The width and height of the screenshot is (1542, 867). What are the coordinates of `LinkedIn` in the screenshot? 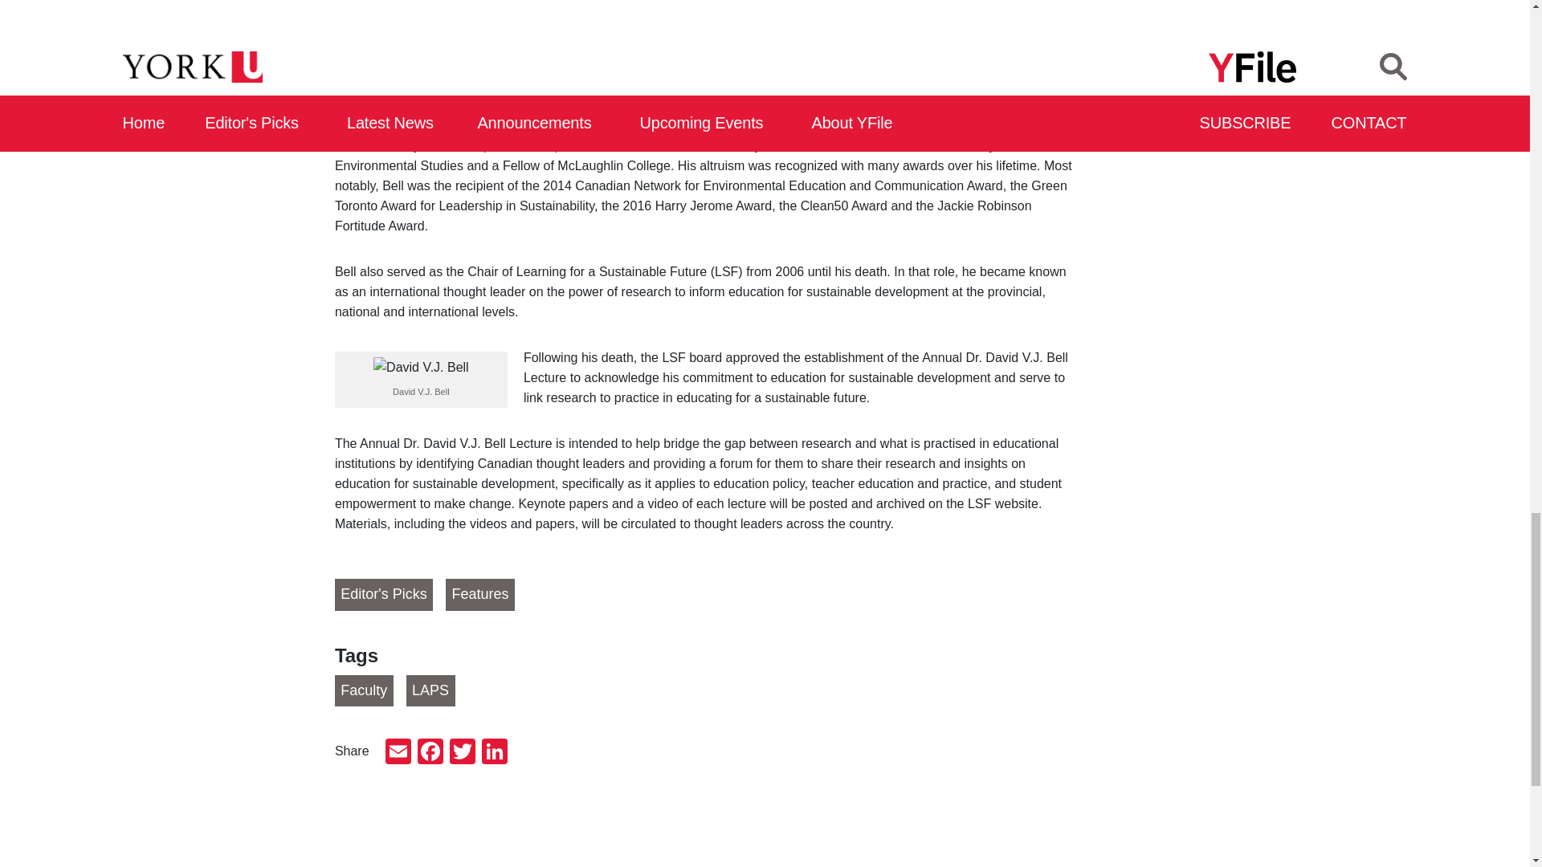 It's located at (494, 753).